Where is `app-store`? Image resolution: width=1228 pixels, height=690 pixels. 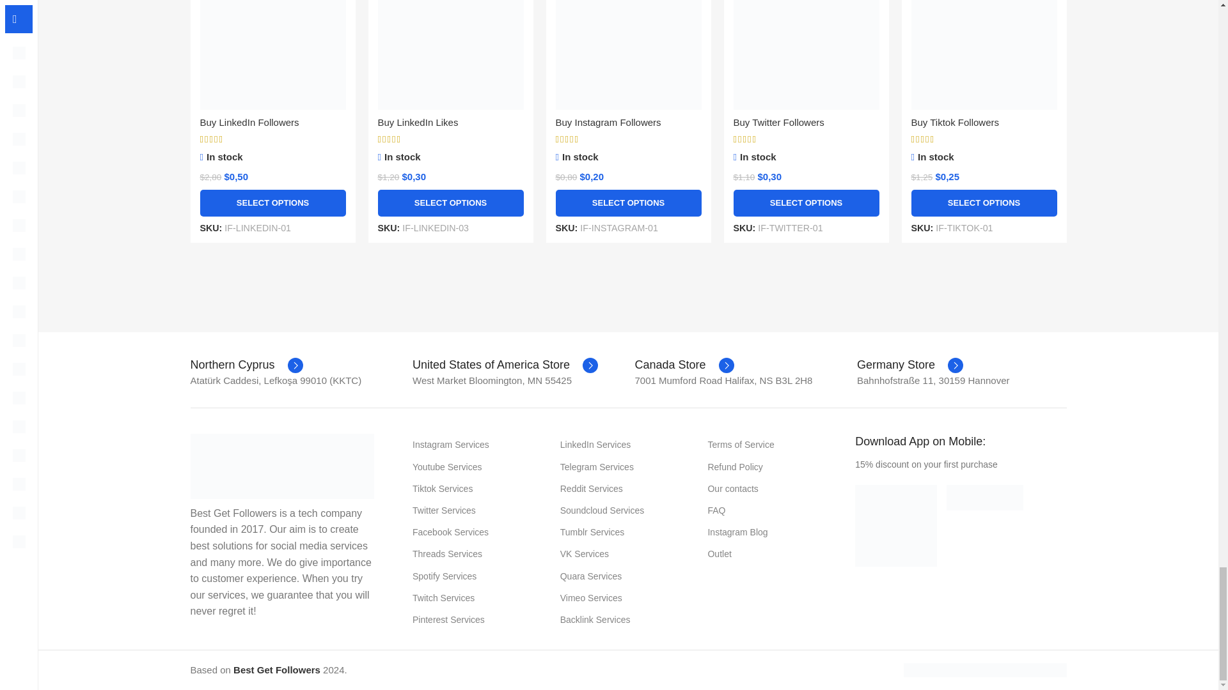 app-store is located at coordinates (985, 498).